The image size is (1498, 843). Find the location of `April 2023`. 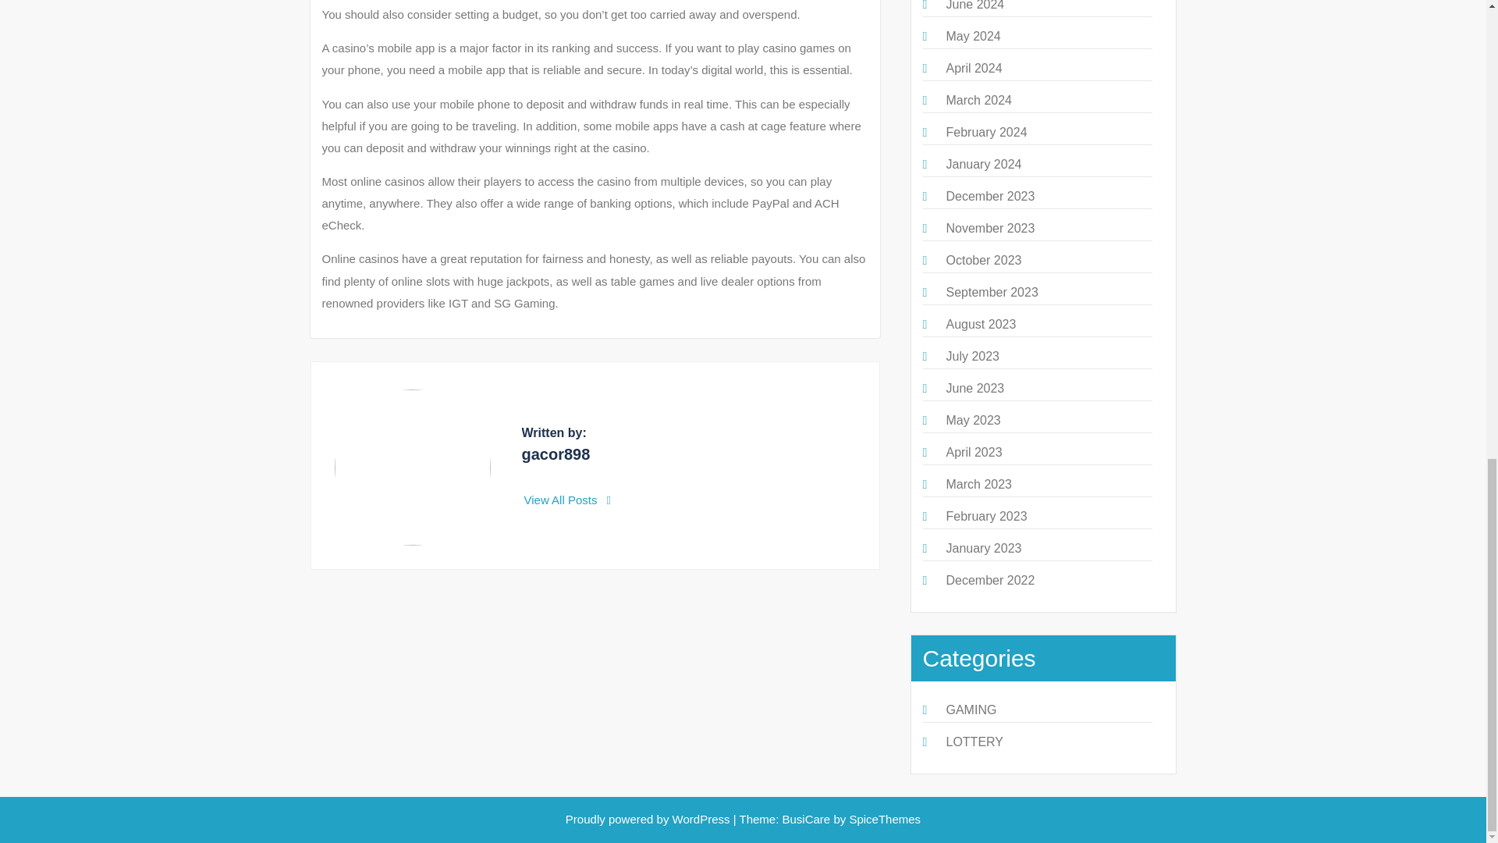

April 2023 is located at coordinates (974, 452).